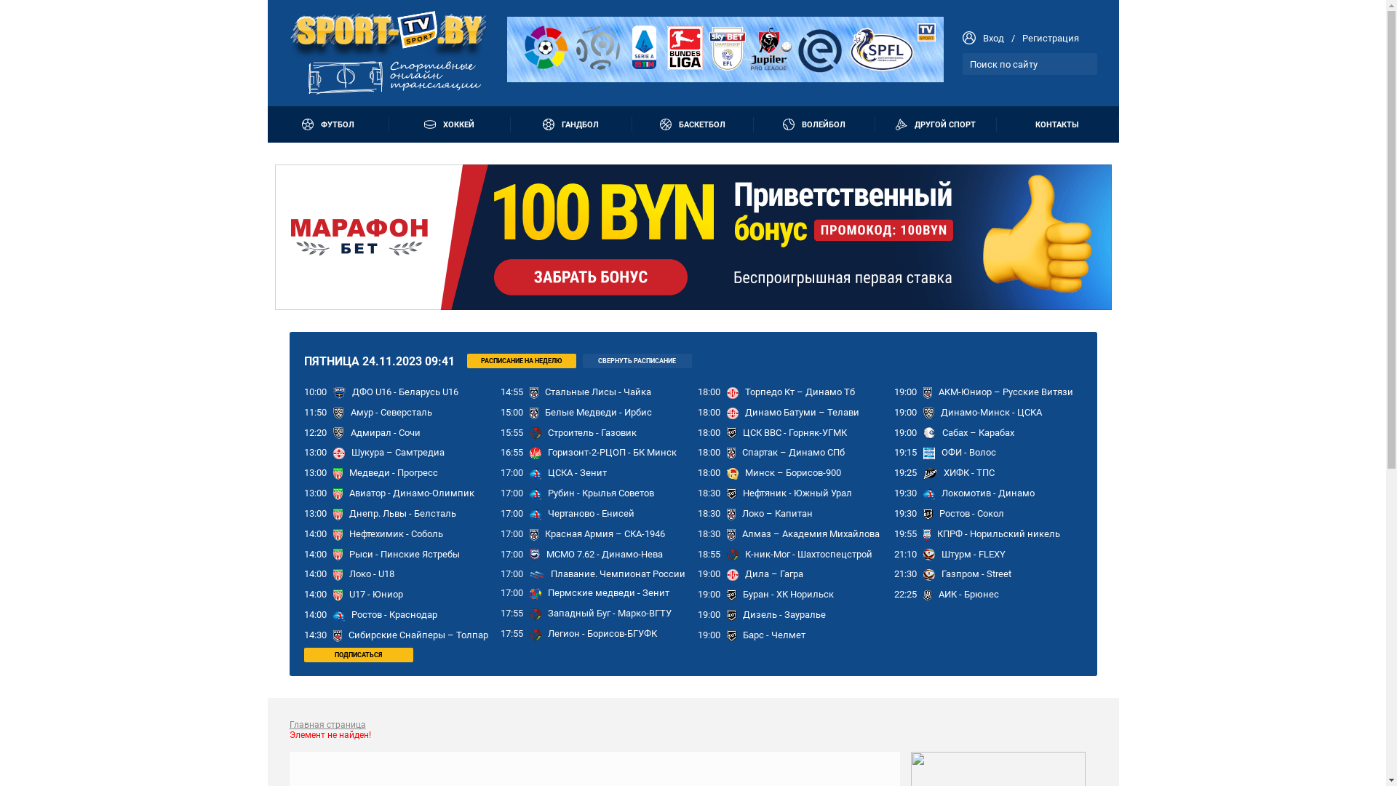  What do you see at coordinates (905, 514) in the screenshot?
I see `19:30` at bounding box center [905, 514].